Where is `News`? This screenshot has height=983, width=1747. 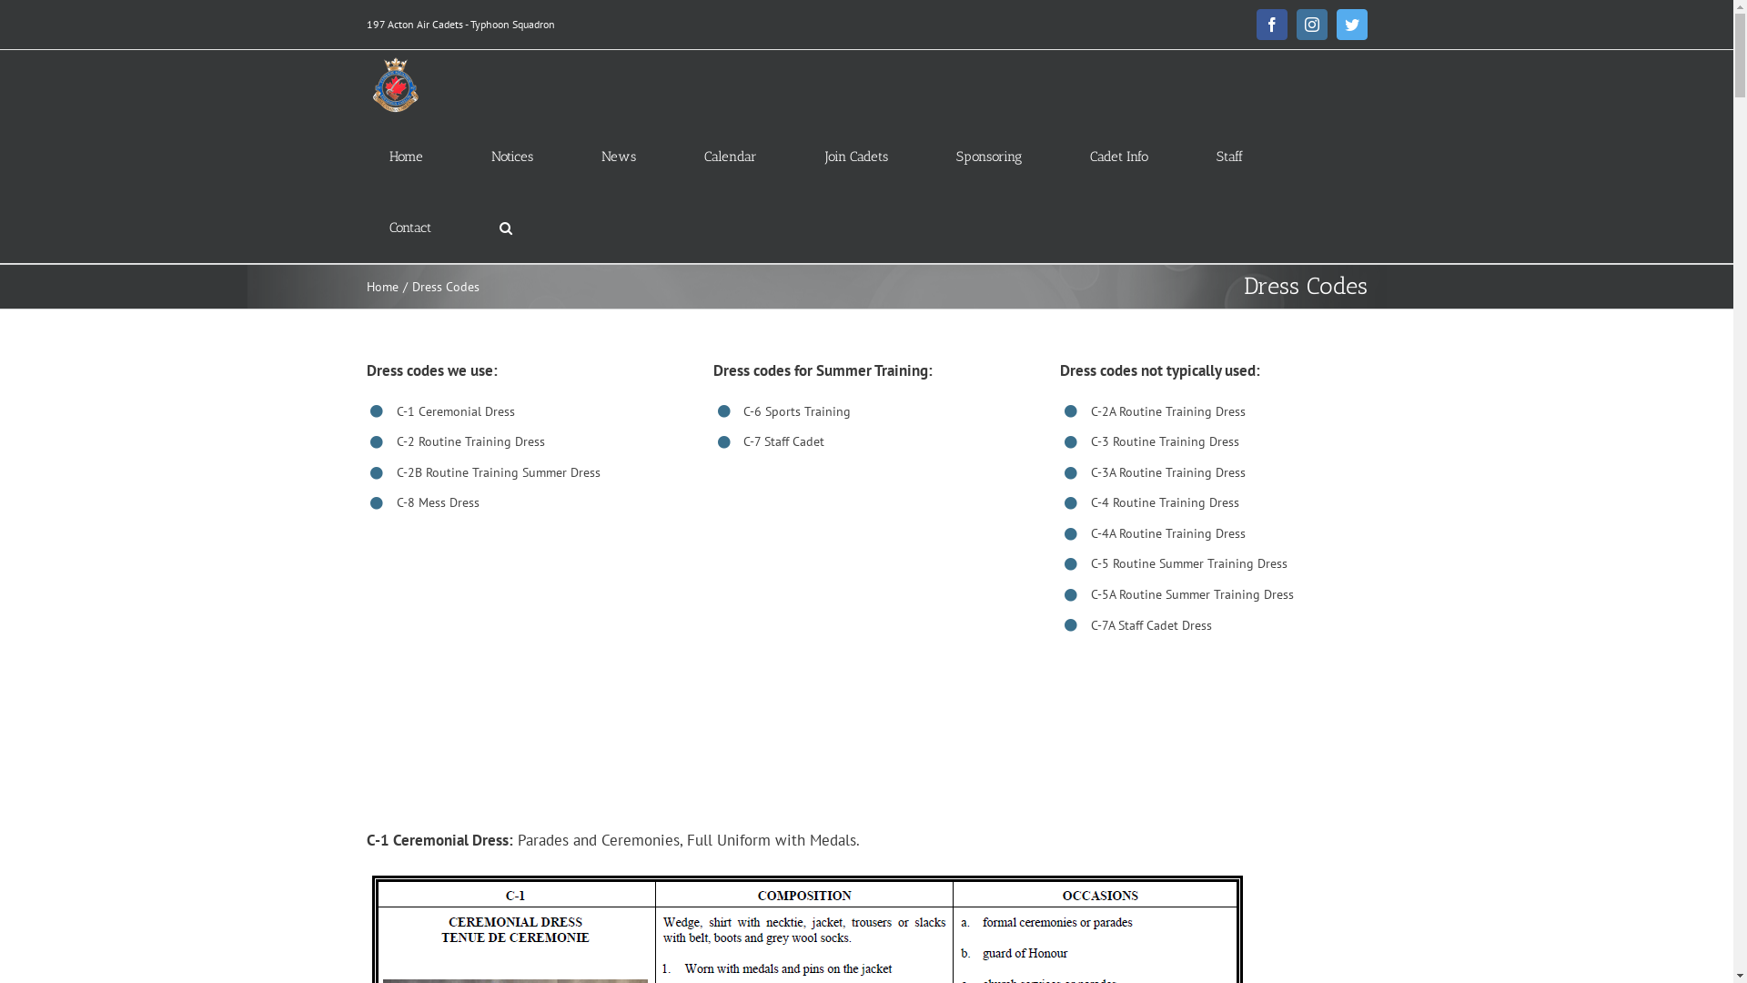
News is located at coordinates (619, 157).